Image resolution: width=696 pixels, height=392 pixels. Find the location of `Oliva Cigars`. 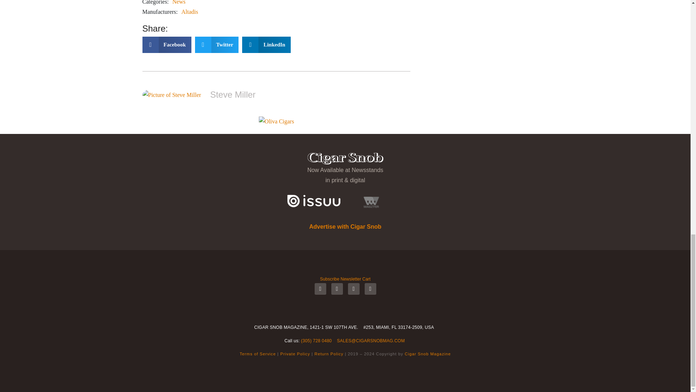

Oliva Cigars is located at coordinates (276, 121).